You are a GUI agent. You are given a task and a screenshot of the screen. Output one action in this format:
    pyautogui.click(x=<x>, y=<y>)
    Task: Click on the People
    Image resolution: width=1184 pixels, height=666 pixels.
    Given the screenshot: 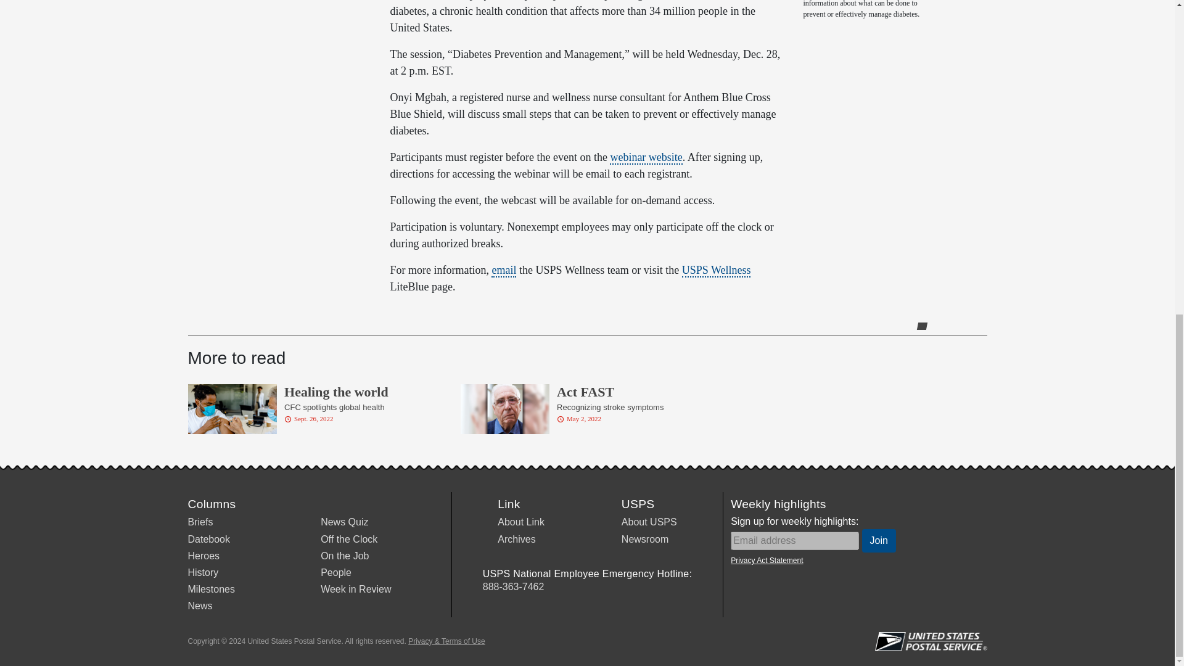 What is the action you would take?
    pyautogui.click(x=716, y=270)
    